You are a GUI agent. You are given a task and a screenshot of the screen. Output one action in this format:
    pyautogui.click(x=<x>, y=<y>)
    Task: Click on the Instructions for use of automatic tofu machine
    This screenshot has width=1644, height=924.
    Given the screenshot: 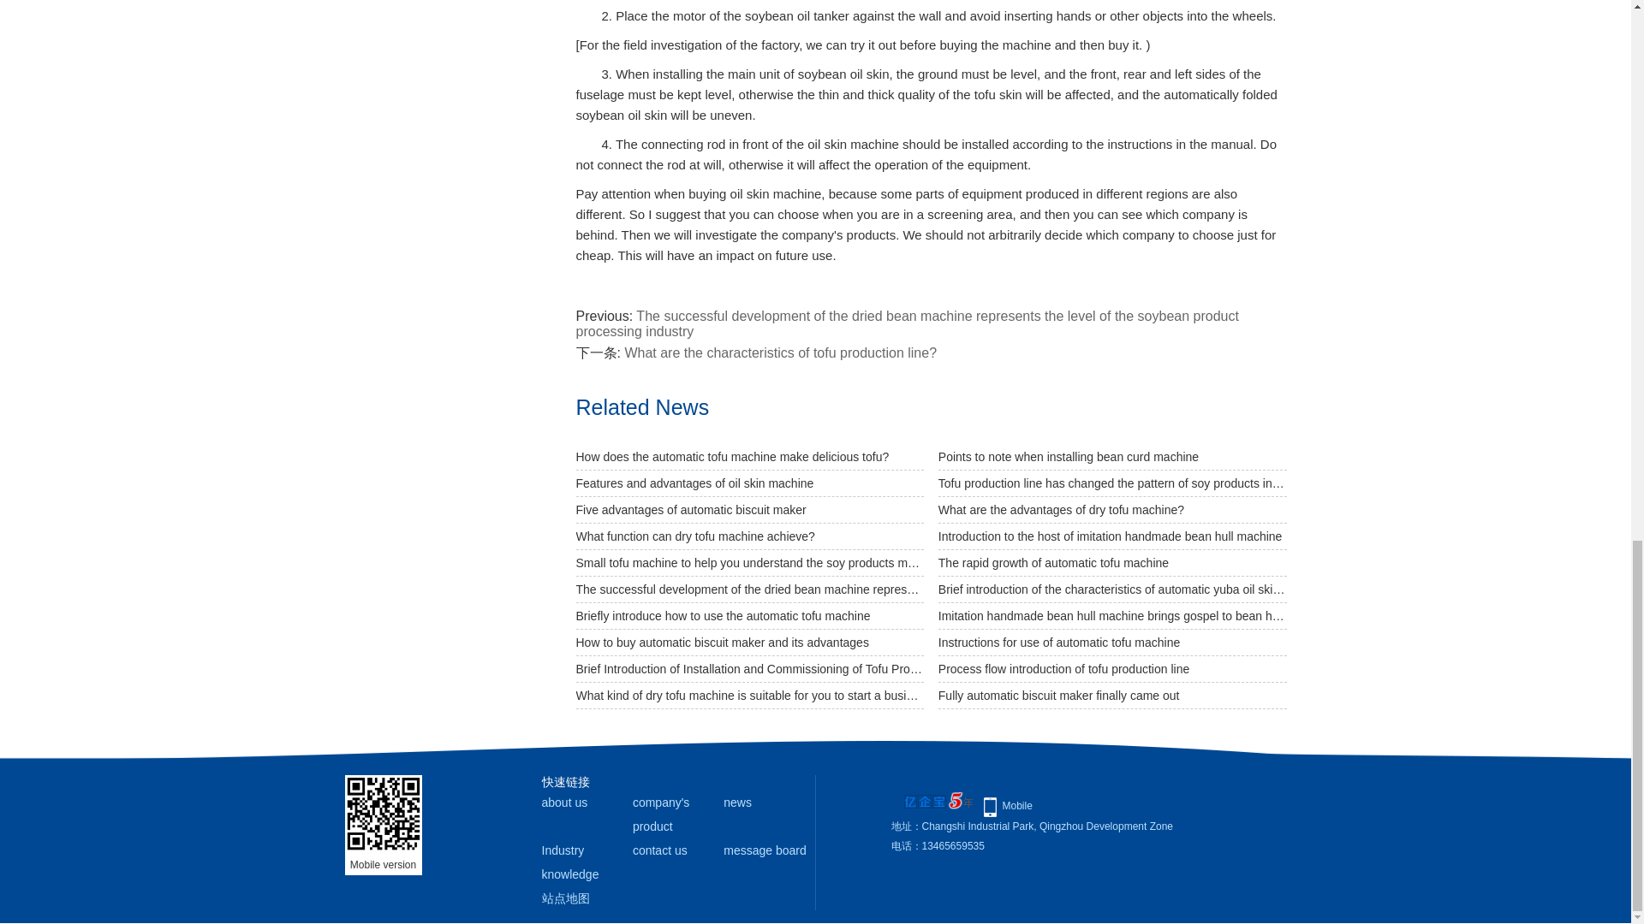 What is the action you would take?
    pyautogui.click(x=1113, y=642)
    